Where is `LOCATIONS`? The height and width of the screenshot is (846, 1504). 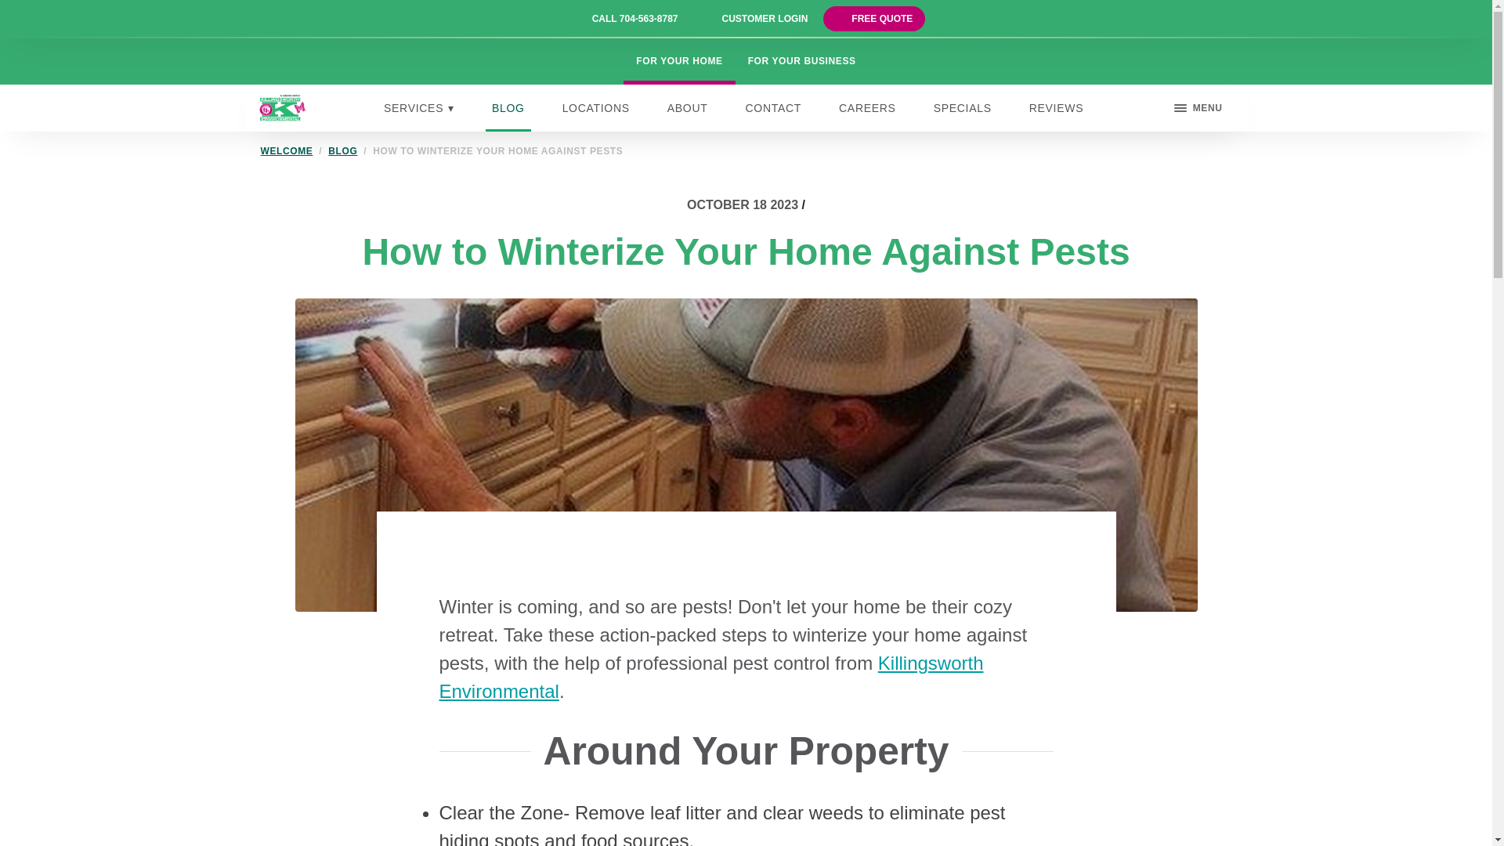 LOCATIONS is located at coordinates (596, 108).